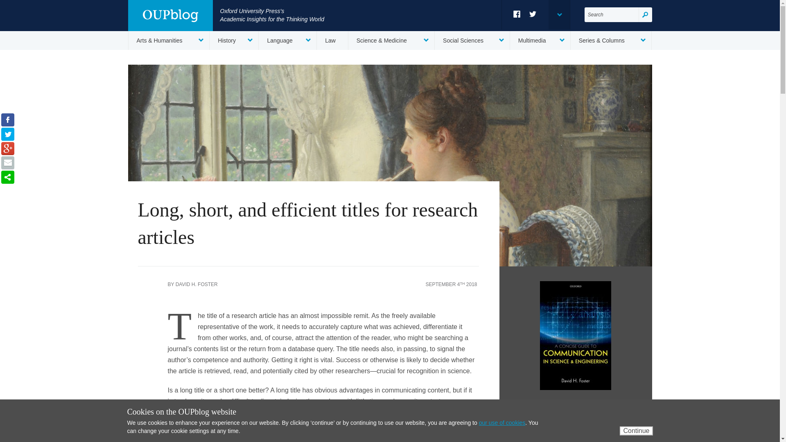 This screenshot has height=442, width=786. Describe the element at coordinates (533, 14) in the screenshot. I see `Twitter` at that location.